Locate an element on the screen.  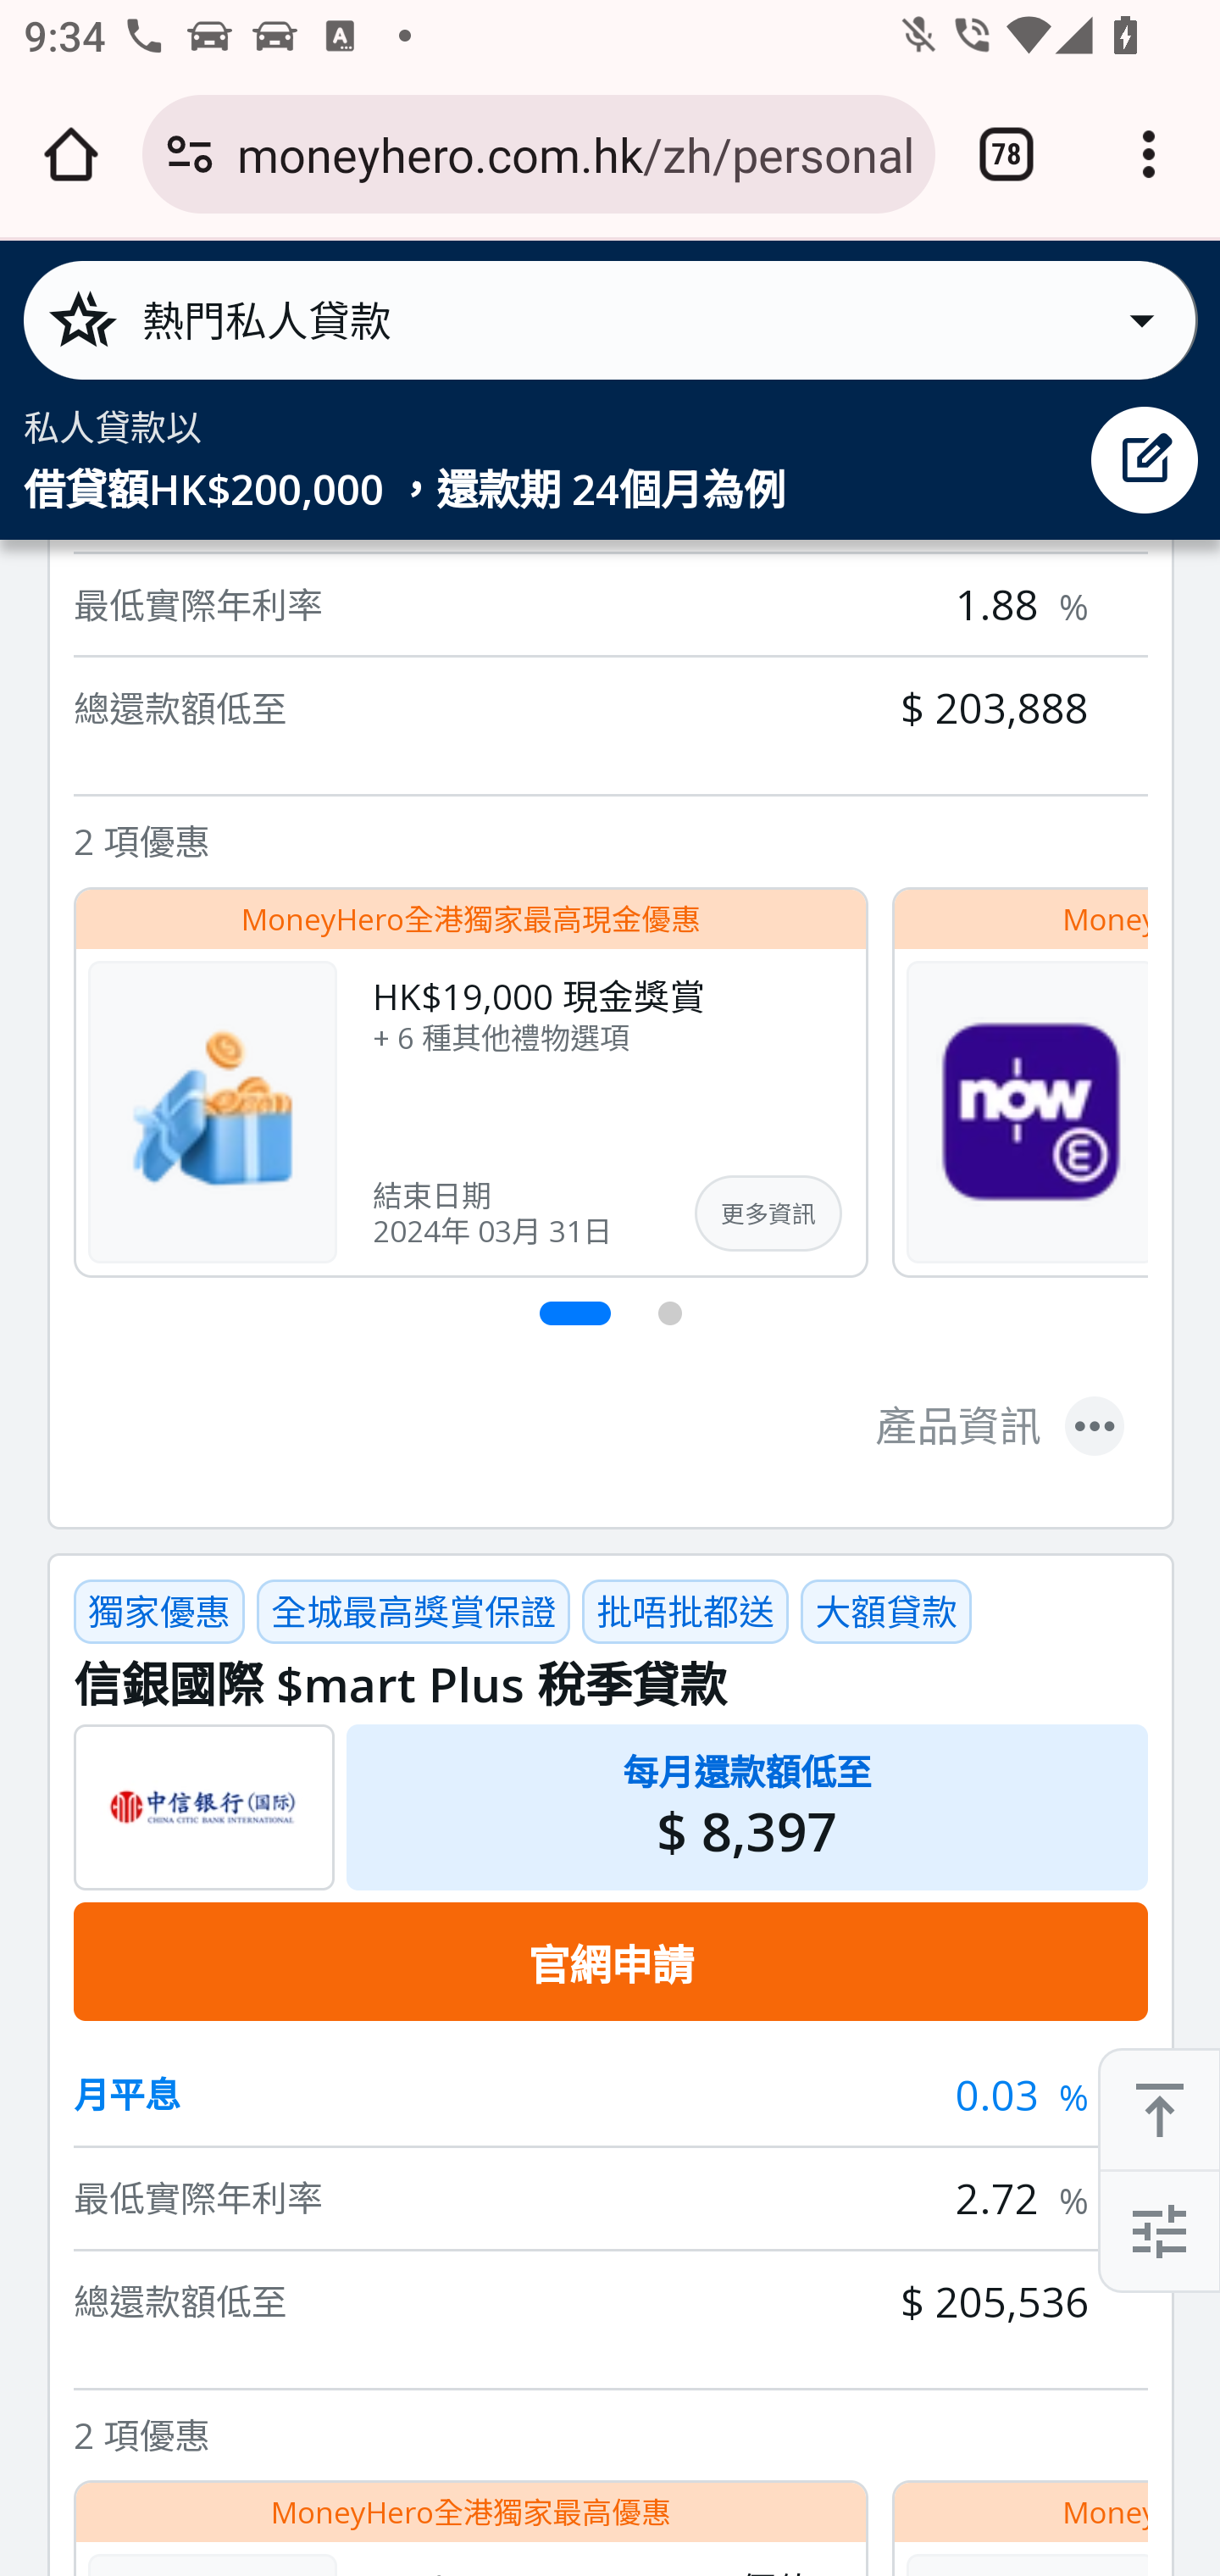
Connection is secure is located at coordinates (190, 154).